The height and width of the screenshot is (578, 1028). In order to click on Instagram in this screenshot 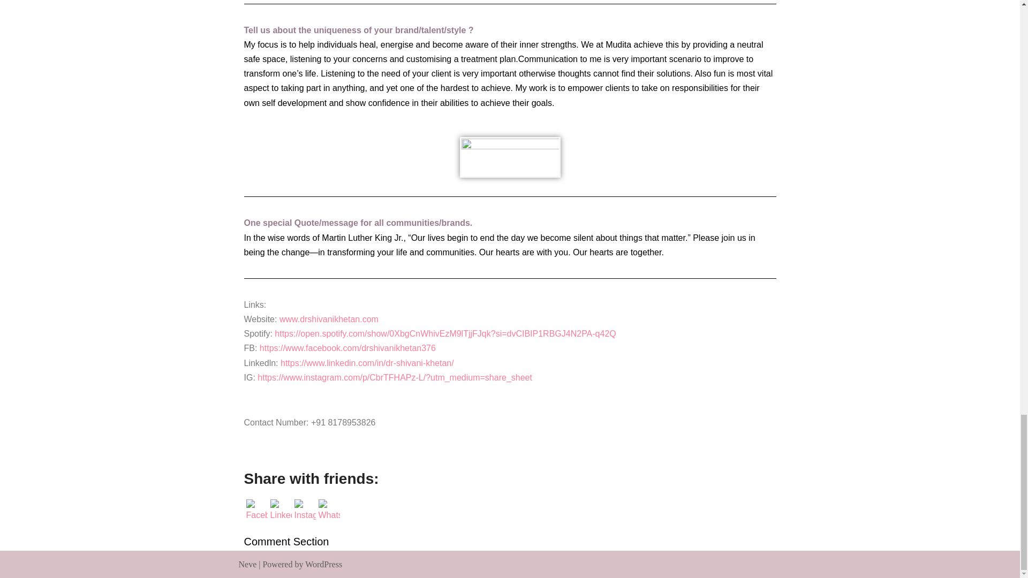, I will do `click(305, 511)`.